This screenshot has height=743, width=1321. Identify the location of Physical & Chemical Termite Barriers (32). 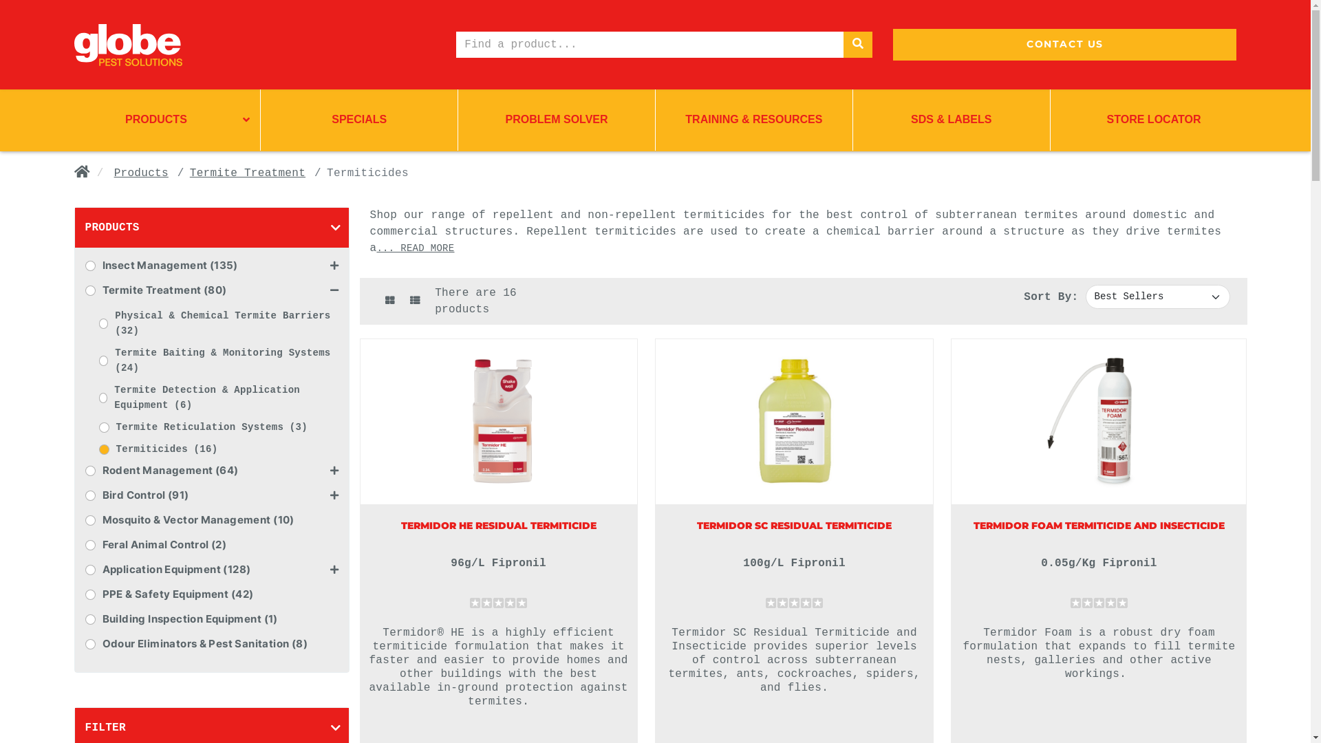
(226, 323).